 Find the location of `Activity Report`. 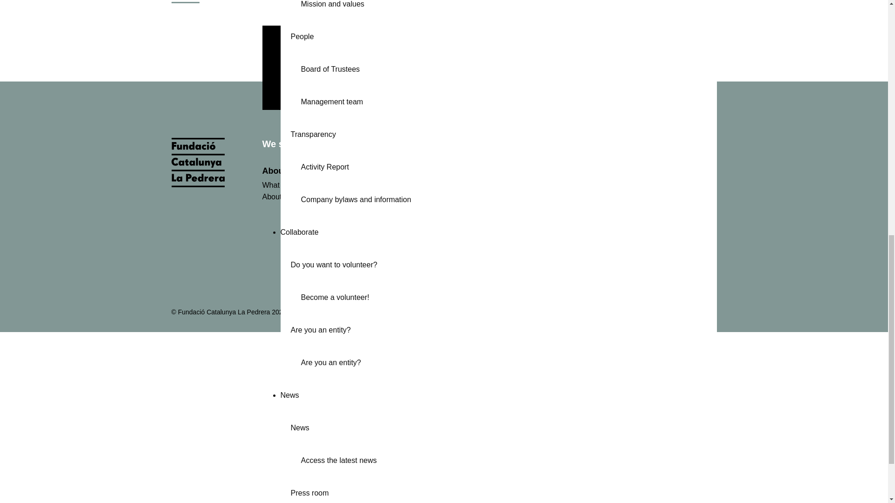

Activity Report is located at coordinates (509, 165).